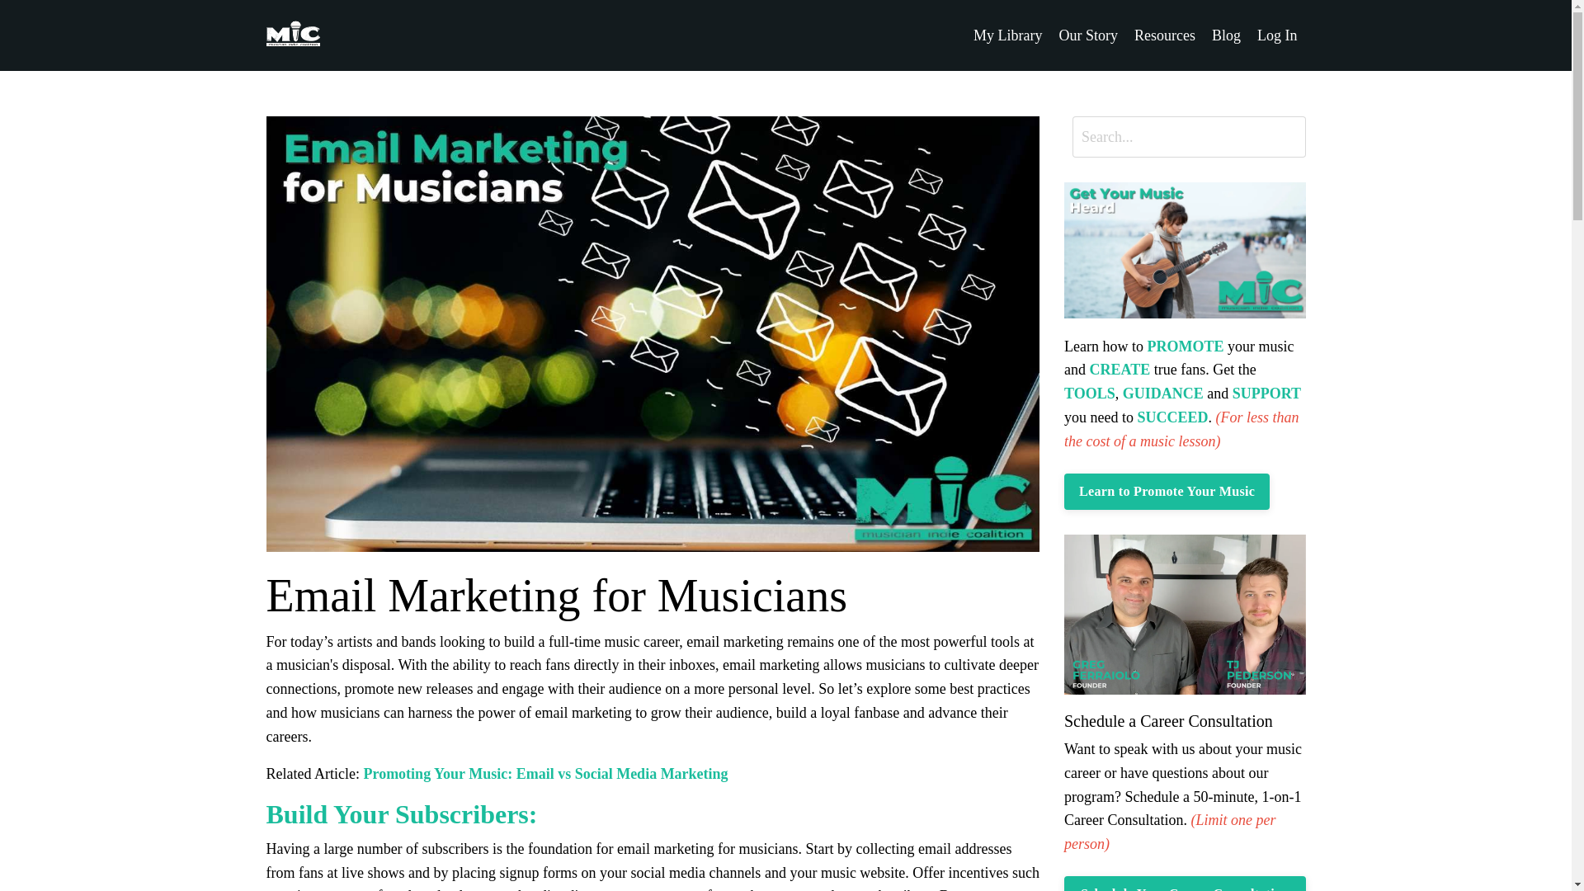 Image resolution: width=1584 pixels, height=891 pixels. I want to click on Our Story, so click(1089, 36).